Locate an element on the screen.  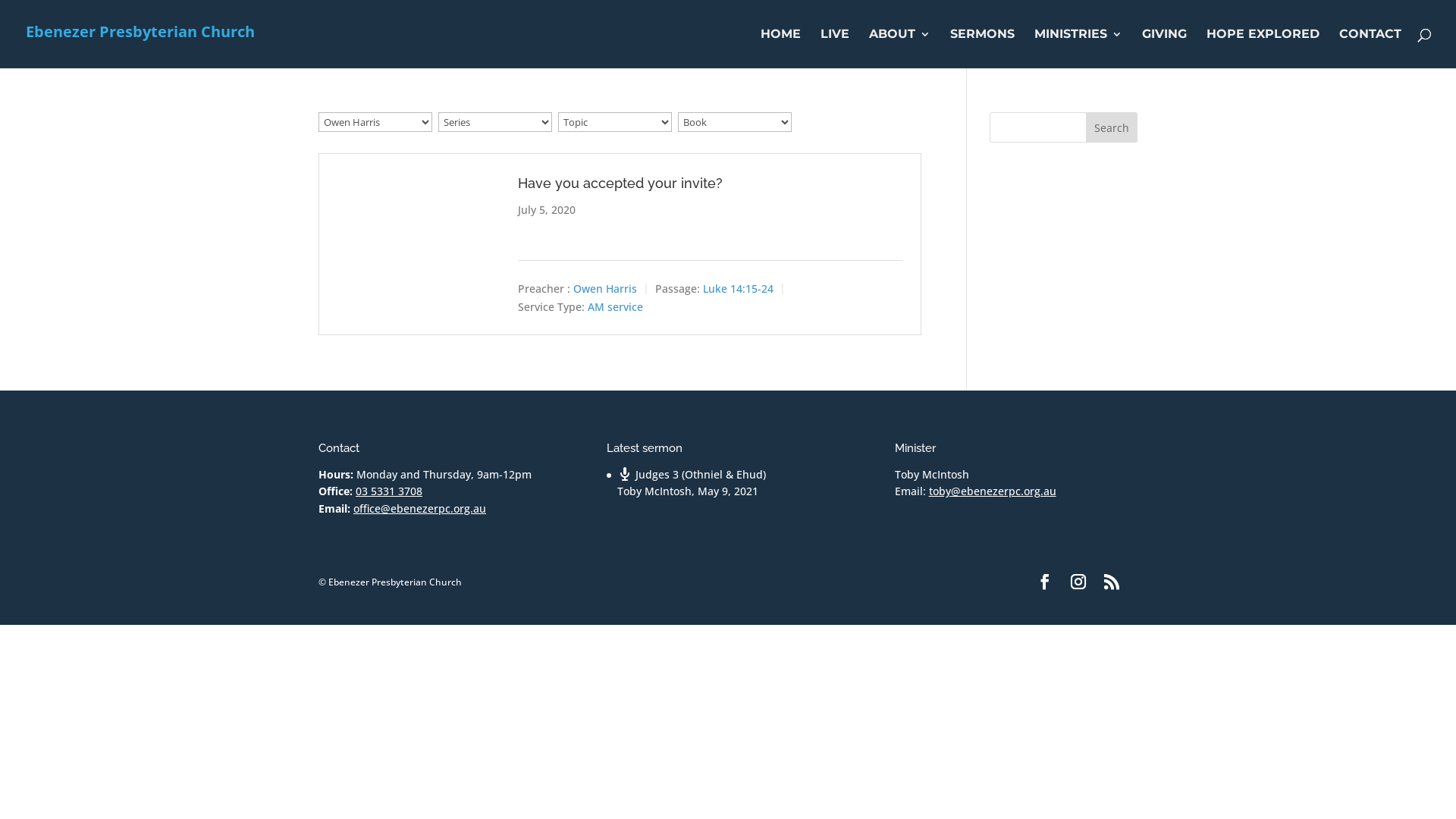
AM service is located at coordinates (616, 306).